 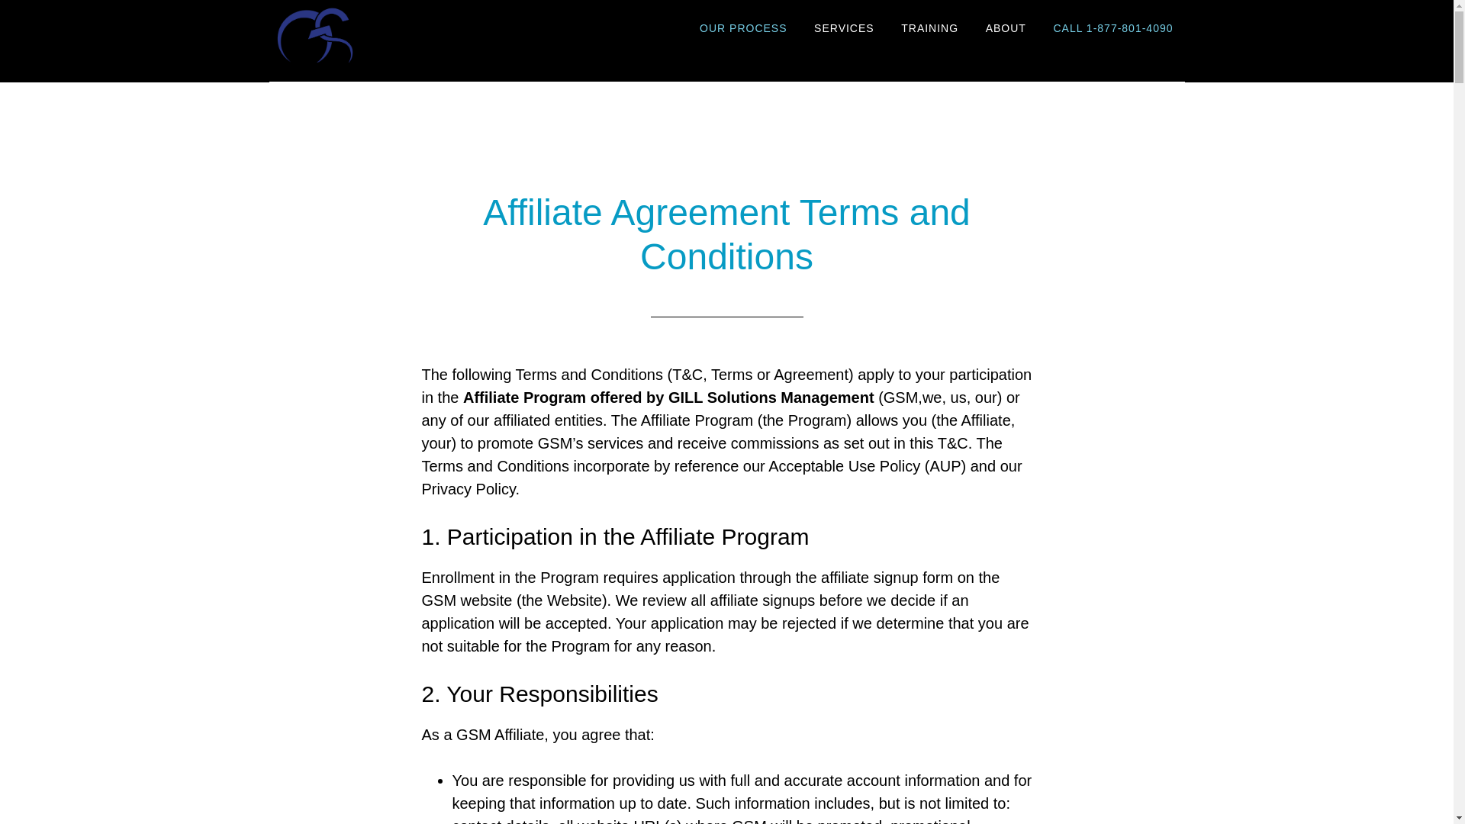 What do you see at coordinates (929, 29) in the screenshot?
I see `TRAINING` at bounding box center [929, 29].